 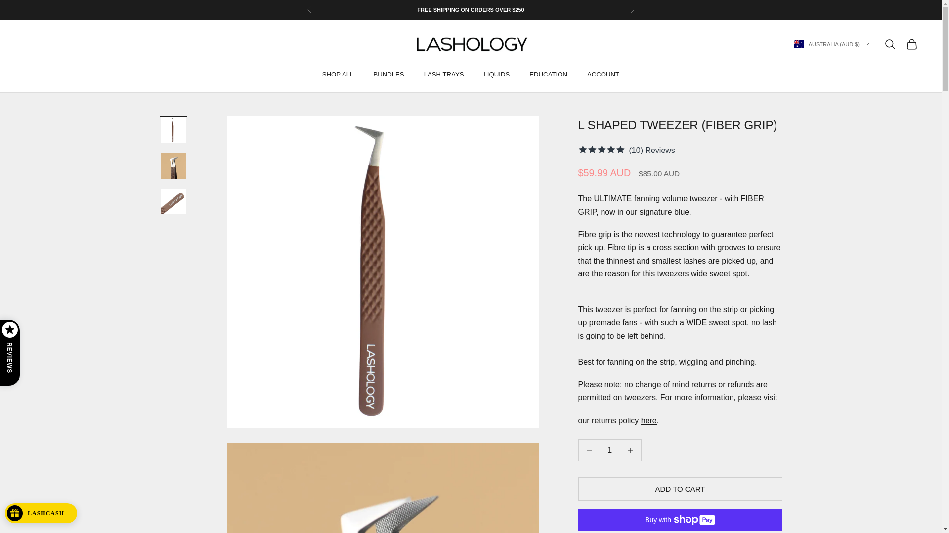 I want to click on LIQUIDS, so click(x=497, y=75).